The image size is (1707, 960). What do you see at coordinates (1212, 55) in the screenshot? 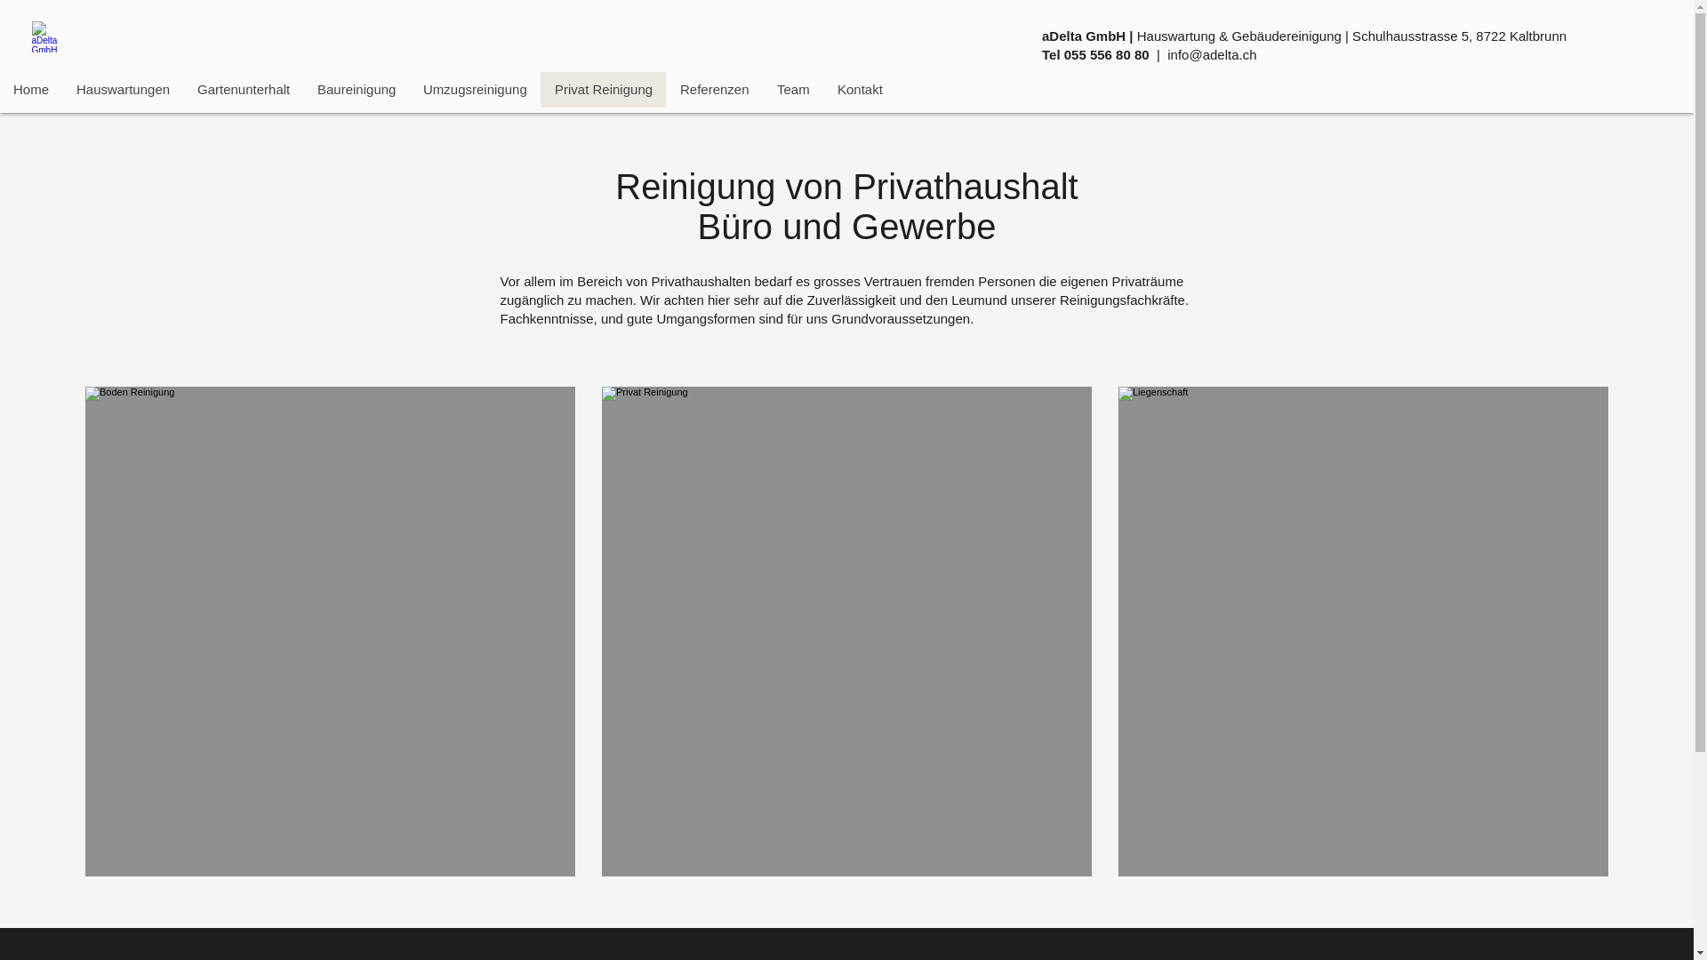
I see `info@adelta.ch` at bounding box center [1212, 55].